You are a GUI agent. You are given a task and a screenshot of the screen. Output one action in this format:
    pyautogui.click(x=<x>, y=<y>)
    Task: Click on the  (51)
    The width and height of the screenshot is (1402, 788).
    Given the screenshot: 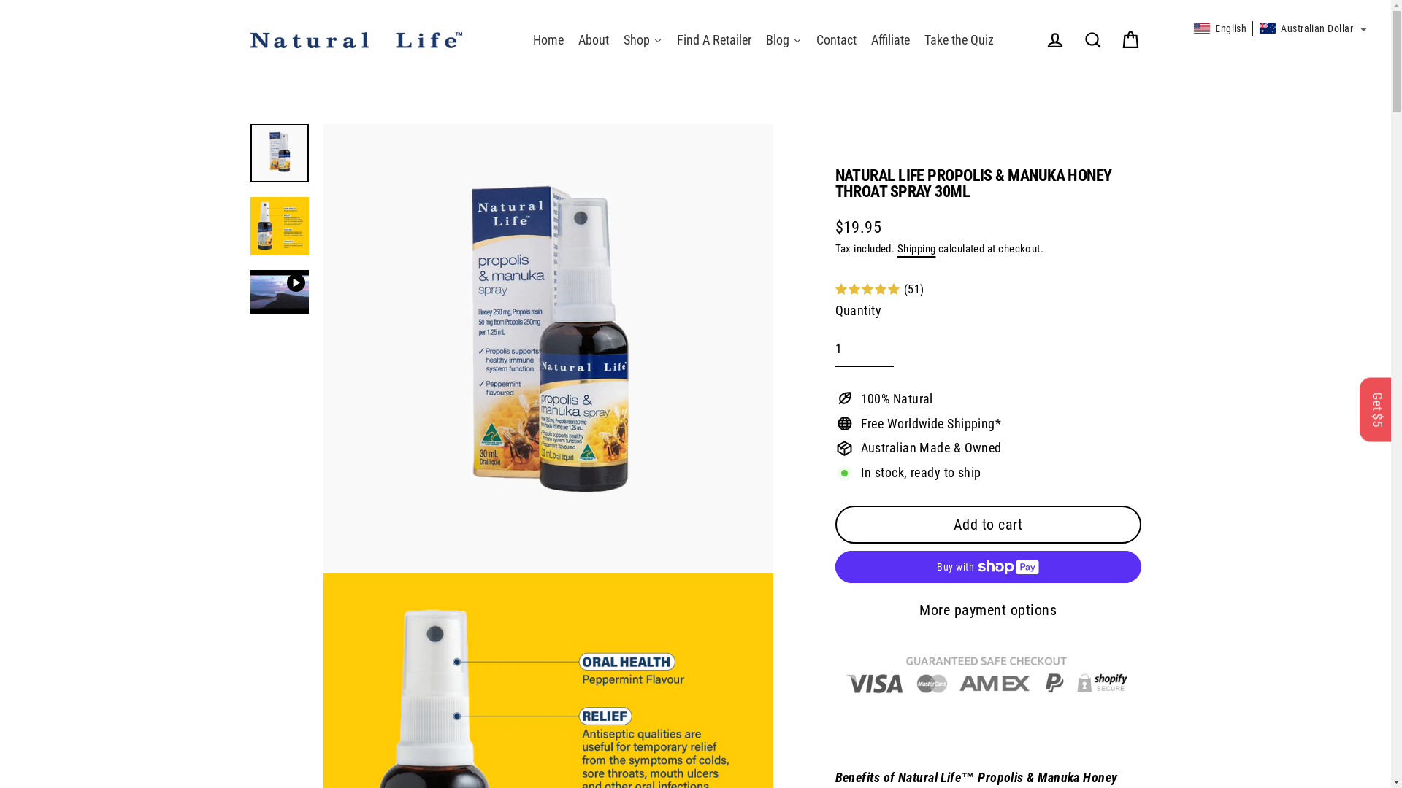 What is the action you would take?
    pyautogui.click(x=989, y=290)
    